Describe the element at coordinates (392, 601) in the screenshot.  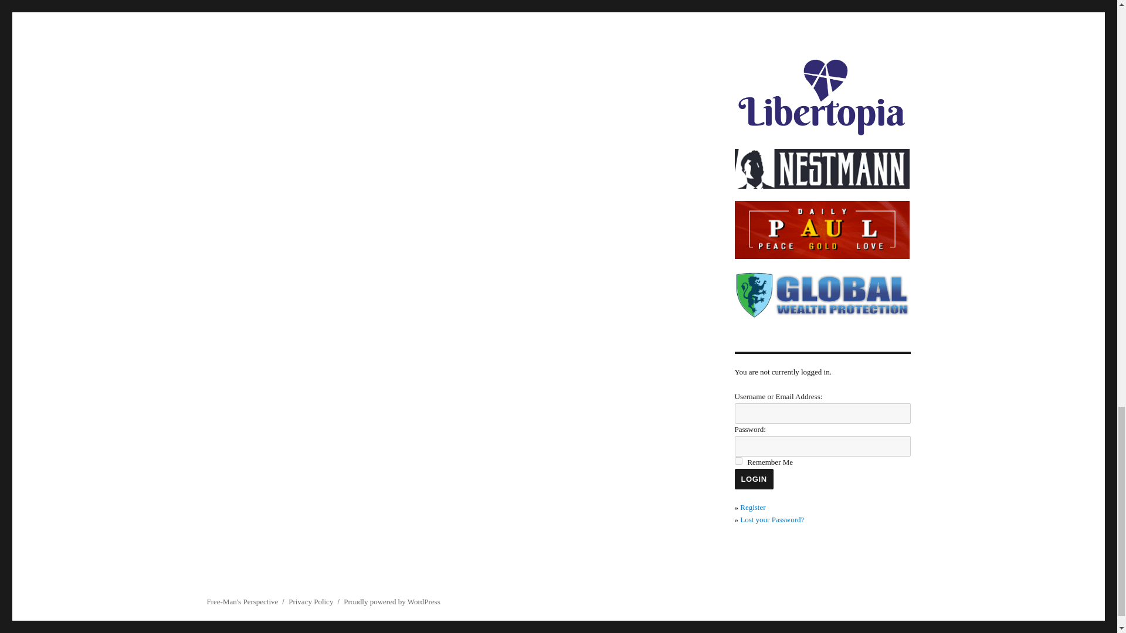
I see `Proudly powered by WordPress` at that location.